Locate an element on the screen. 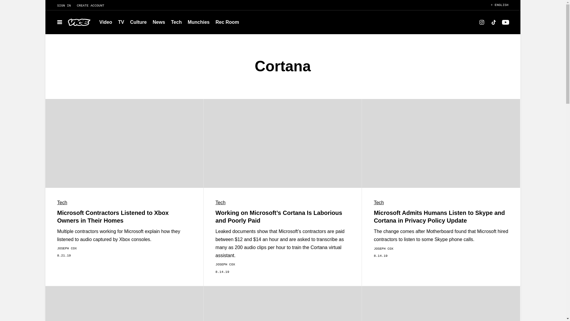 This screenshot has width=570, height=321. Rec Room is located at coordinates (227, 22).